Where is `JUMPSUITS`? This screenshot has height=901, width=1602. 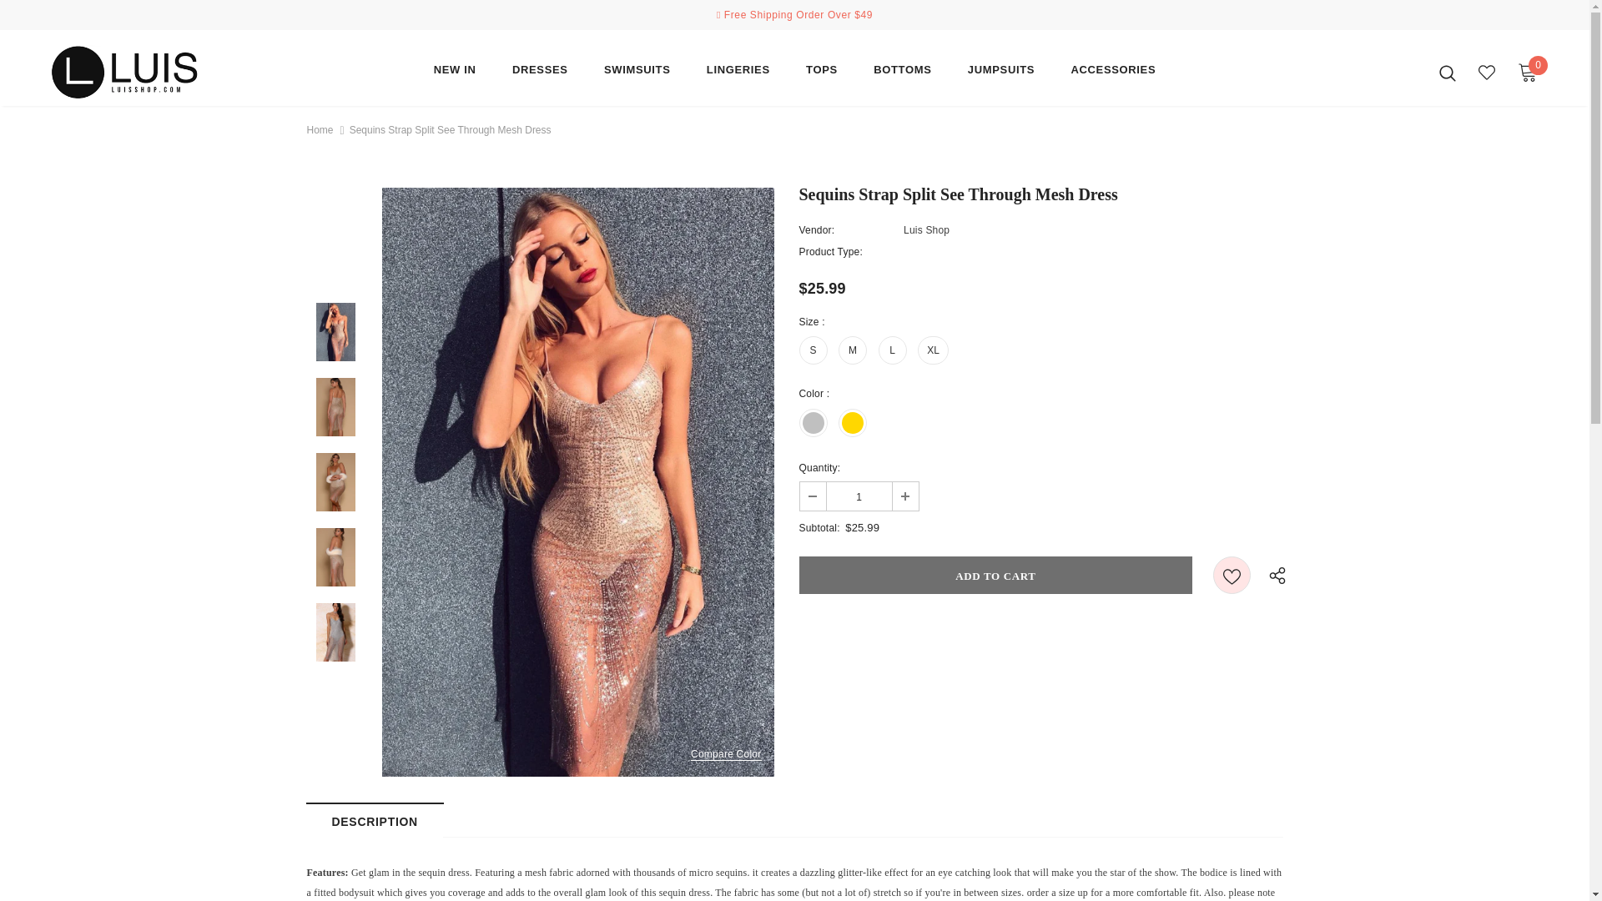 JUMPSUITS is located at coordinates (1001, 73).